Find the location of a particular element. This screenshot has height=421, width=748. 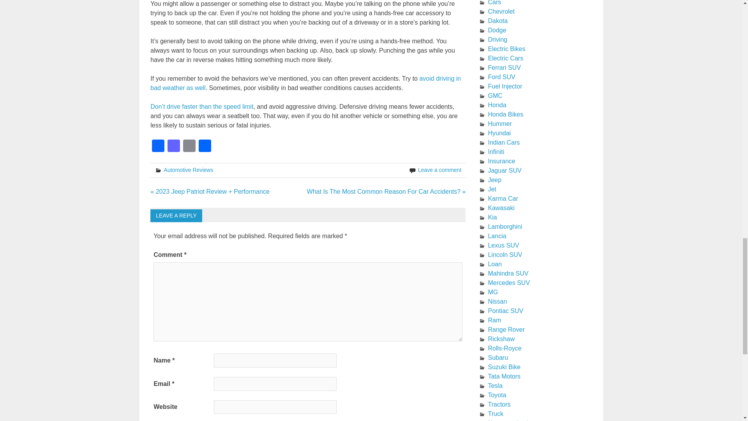

Leave a comment is located at coordinates (439, 170).